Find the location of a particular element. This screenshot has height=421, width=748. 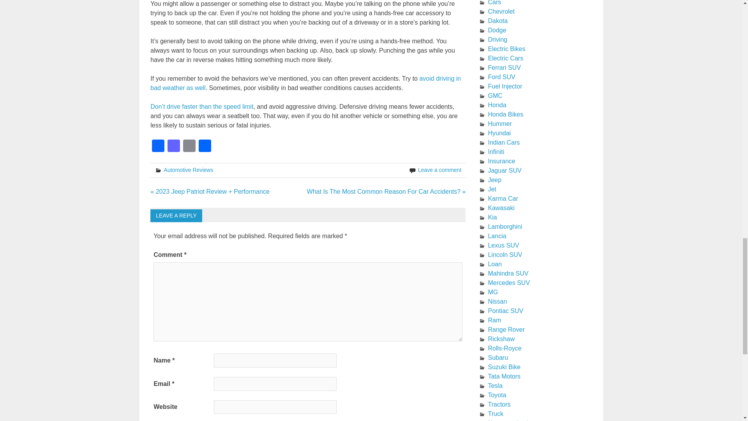

Leave a comment is located at coordinates (439, 170).